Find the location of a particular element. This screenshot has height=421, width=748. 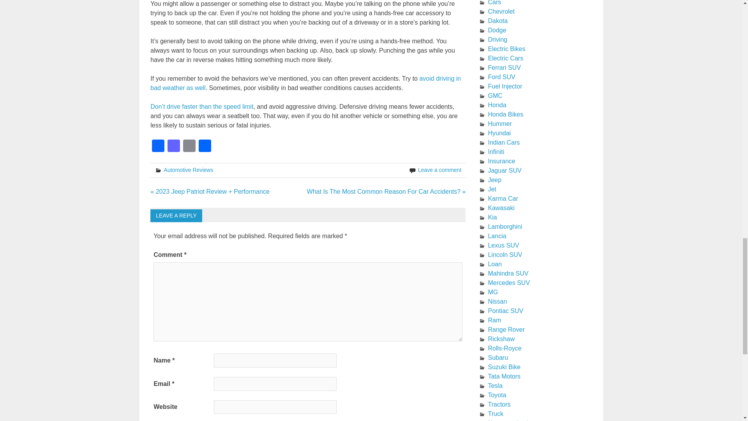

Leave a comment is located at coordinates (439, 170).